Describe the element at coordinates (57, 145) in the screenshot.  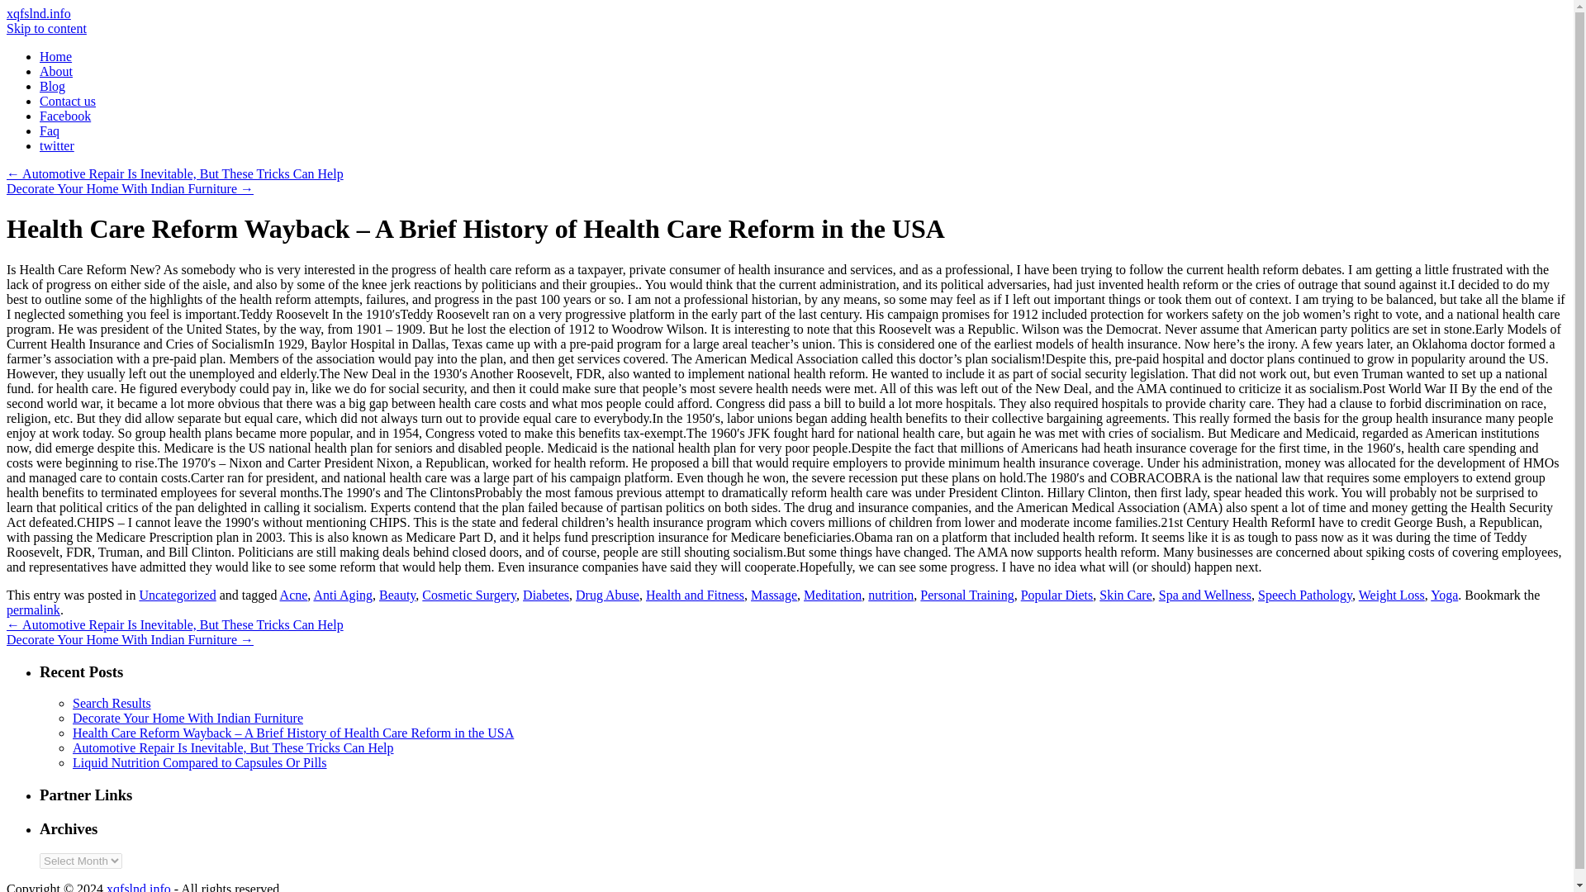
I see `twitter` at that location.